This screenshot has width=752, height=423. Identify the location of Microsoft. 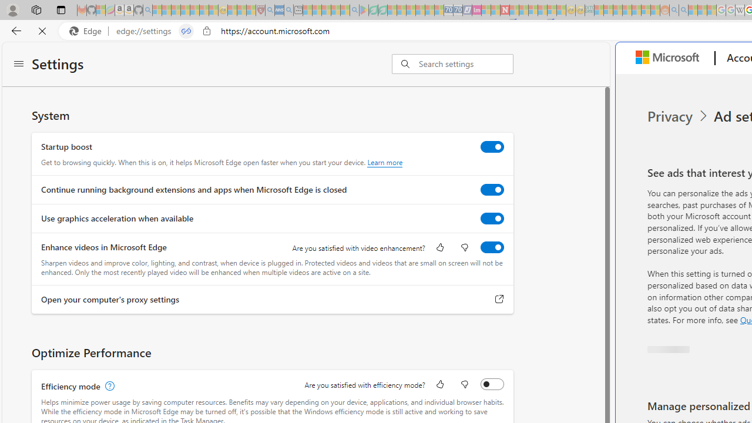
(670, 58).